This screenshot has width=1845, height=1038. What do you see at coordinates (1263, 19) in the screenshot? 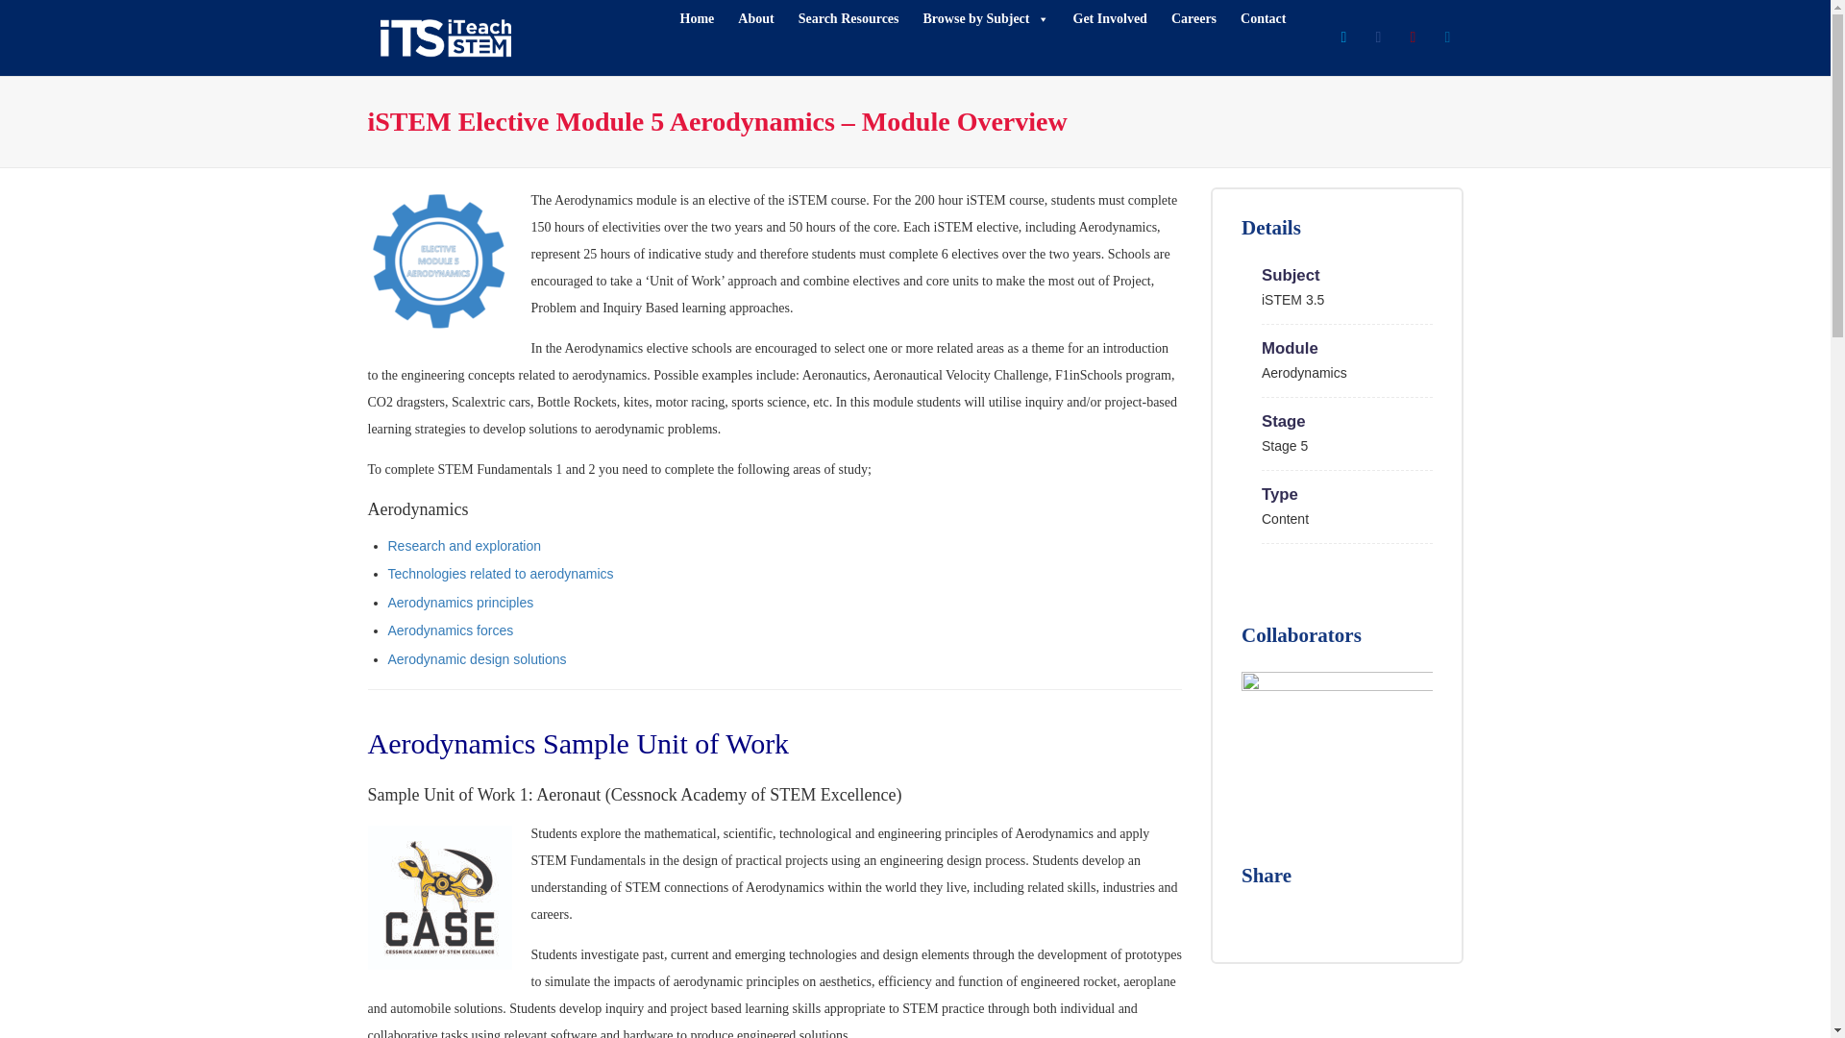
I see `Contact` at bounding box center [1263, 19].